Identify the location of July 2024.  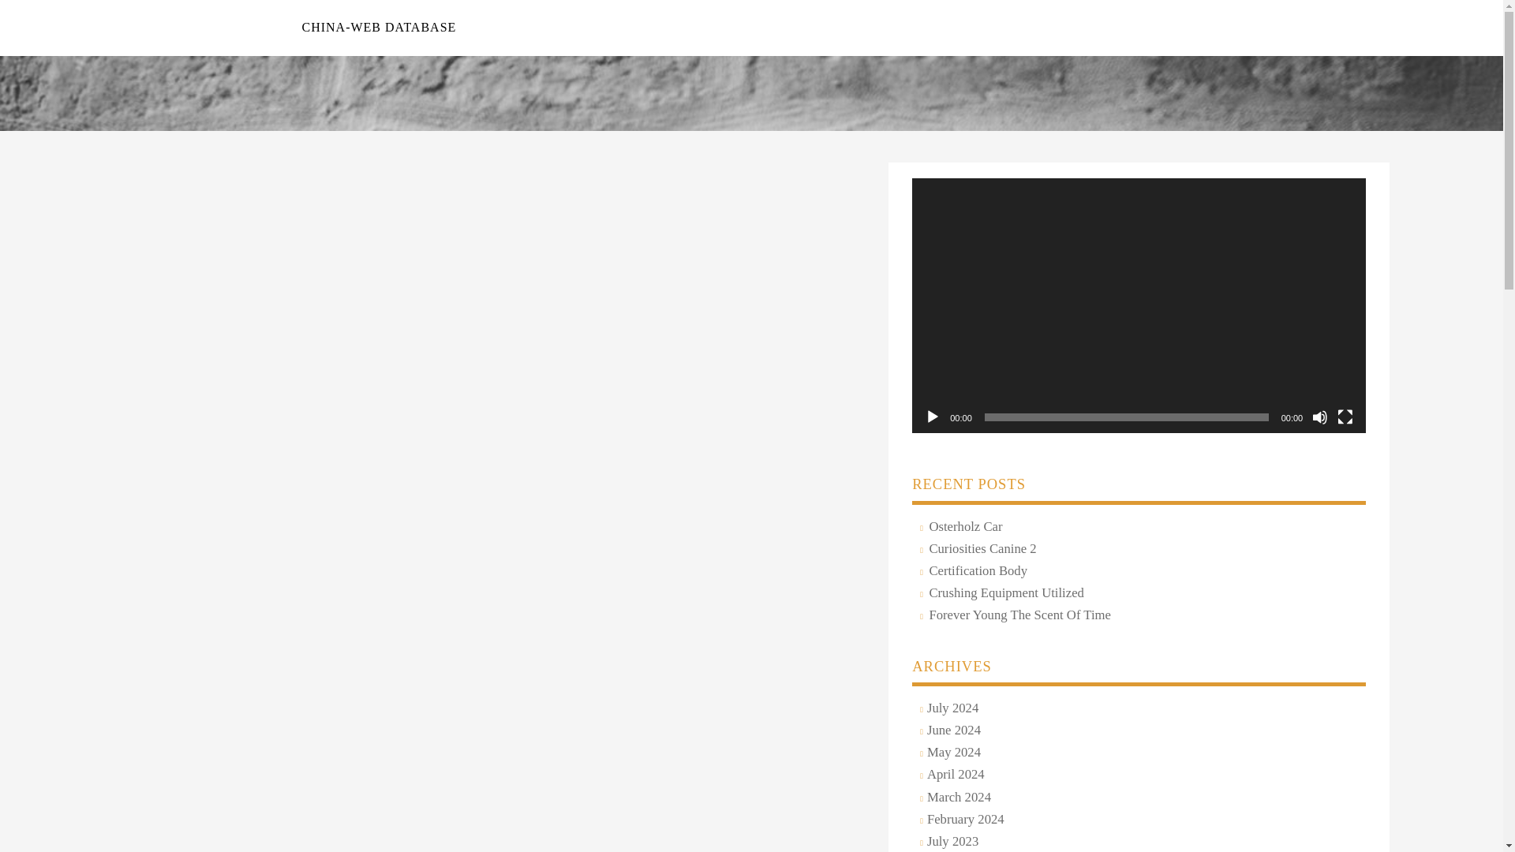
(950, 708).